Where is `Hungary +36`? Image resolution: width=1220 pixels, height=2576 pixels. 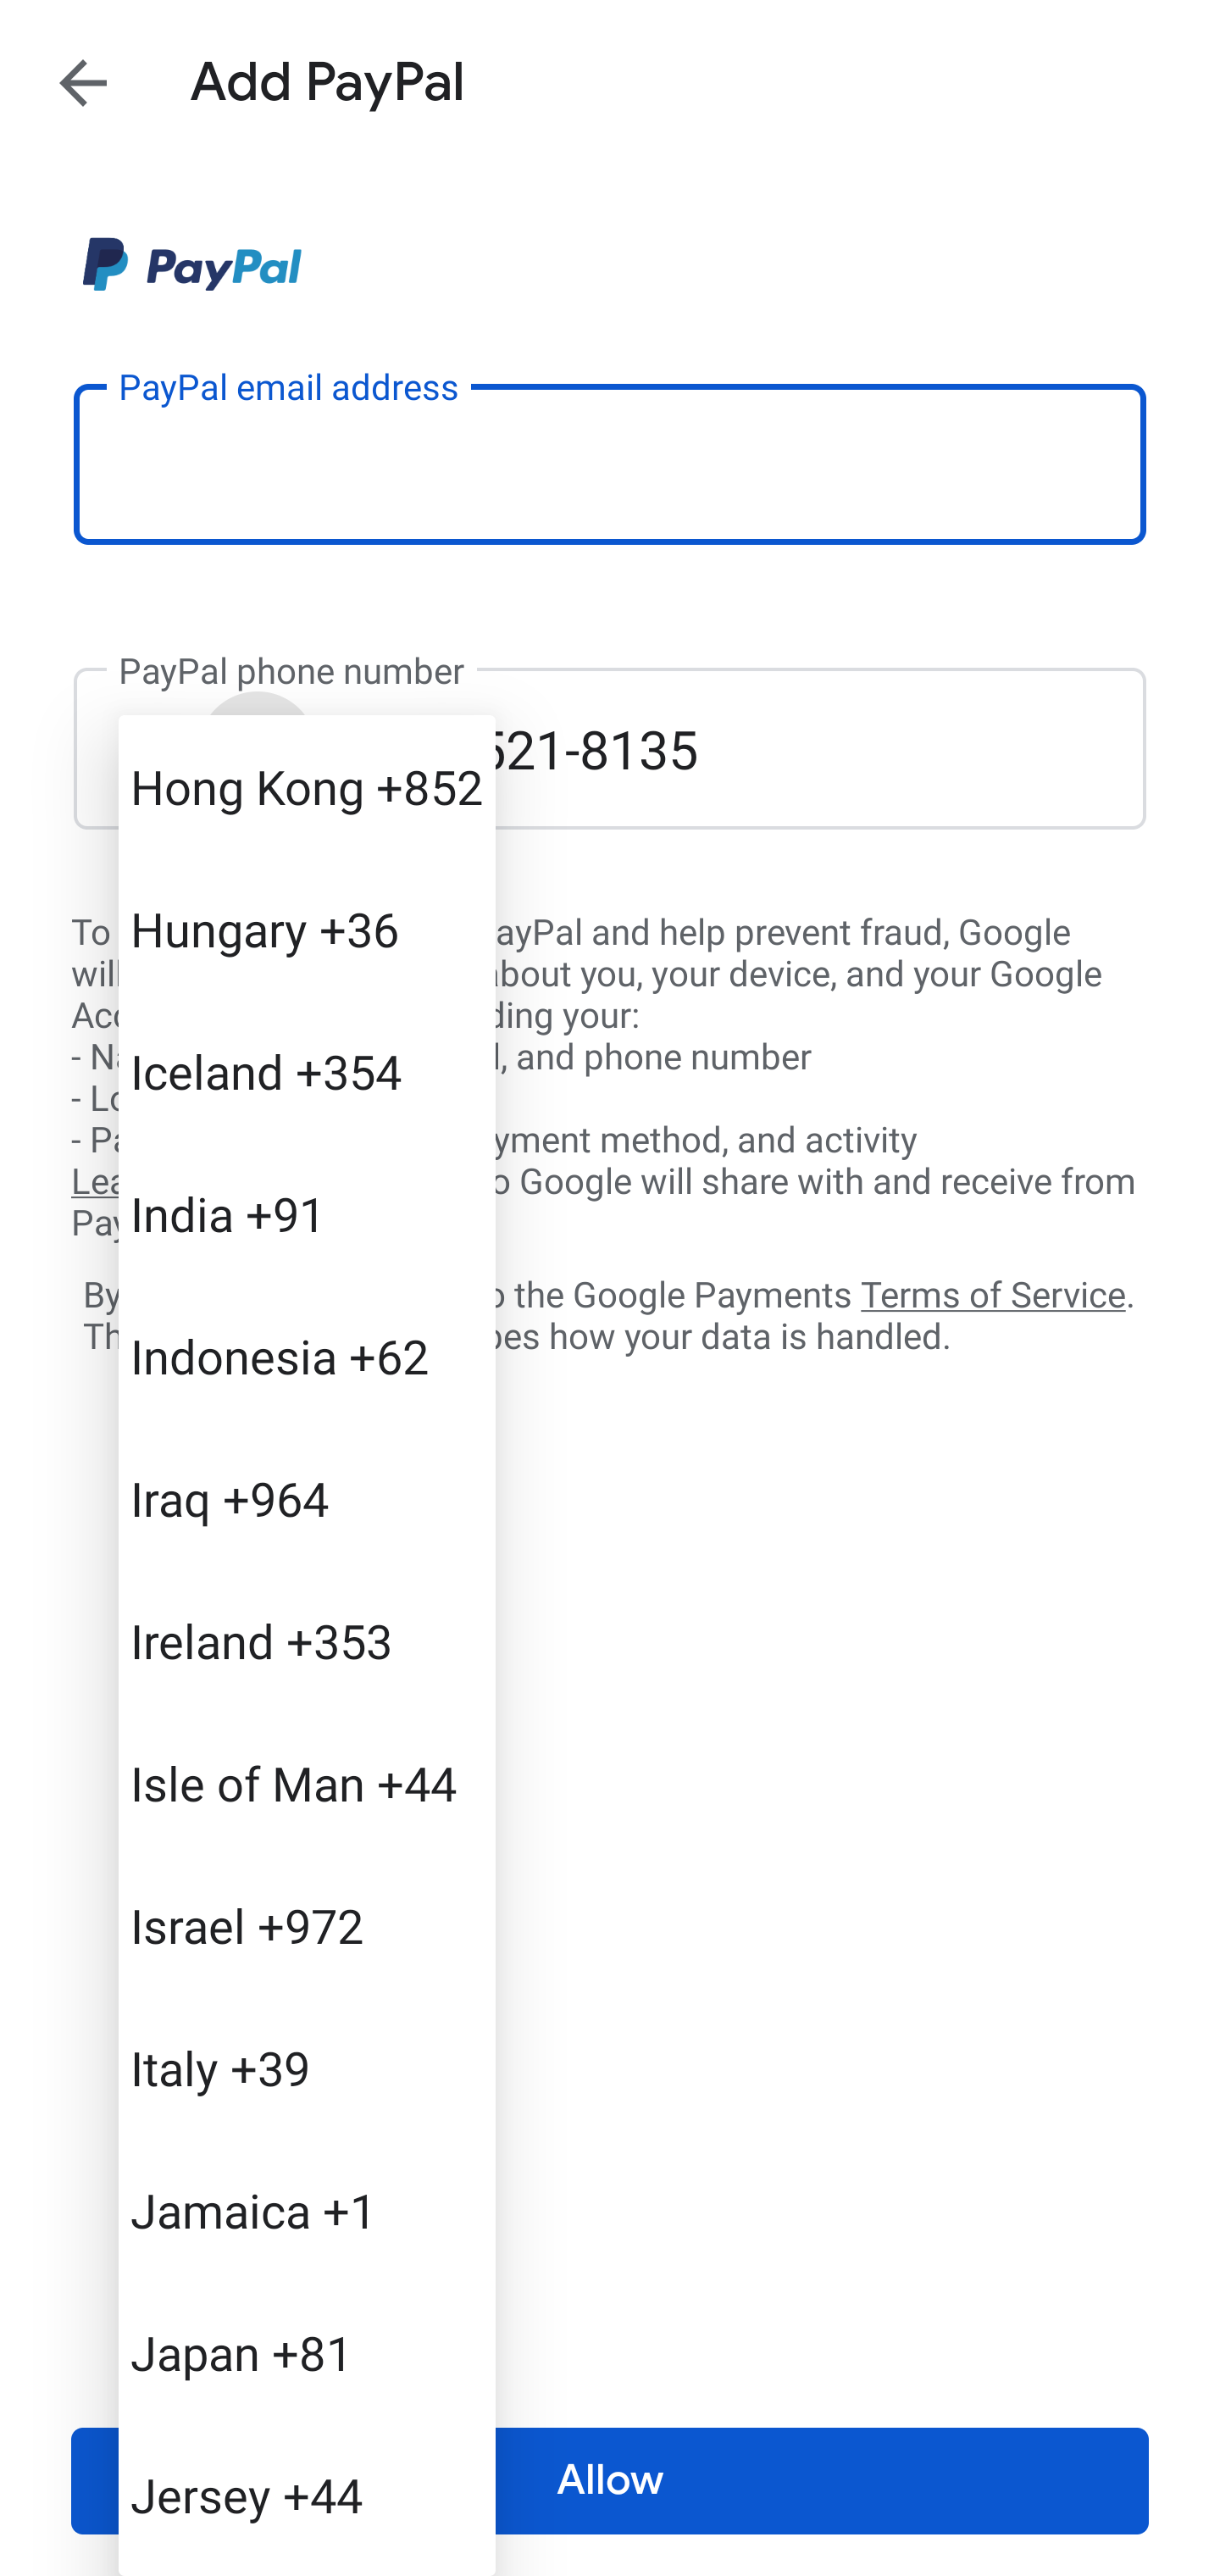 Hungary +36 is located at coordinates (307, 929).